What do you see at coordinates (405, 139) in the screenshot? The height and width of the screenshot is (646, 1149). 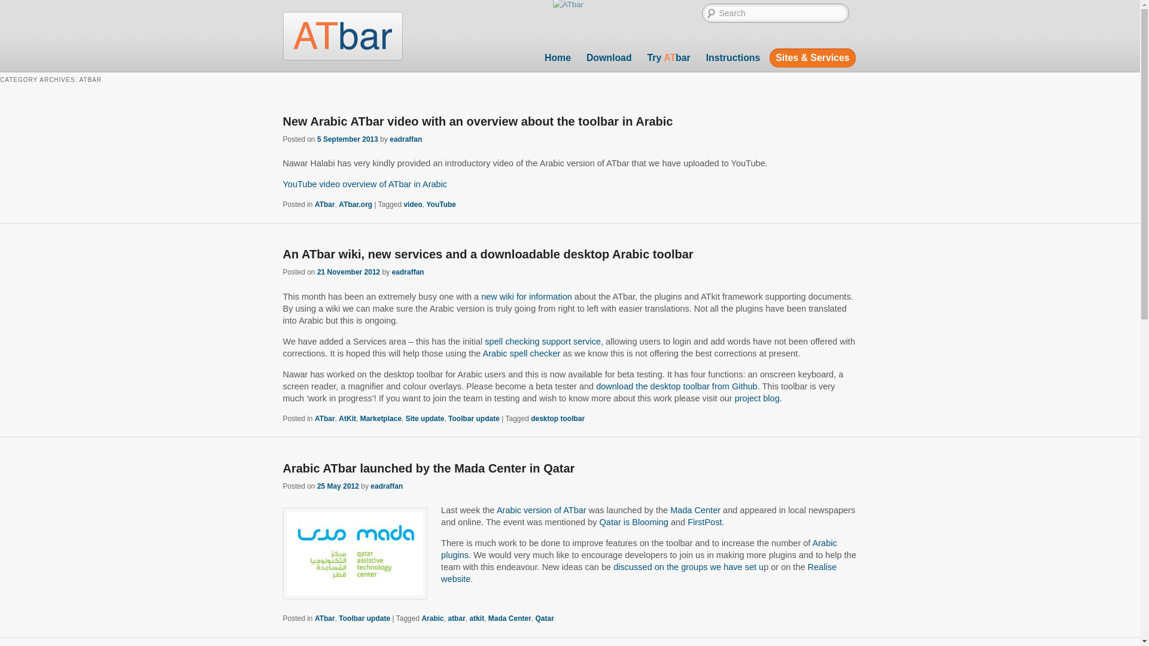 I see `View all posts by eadraffan` at bounding box center [405, 139].